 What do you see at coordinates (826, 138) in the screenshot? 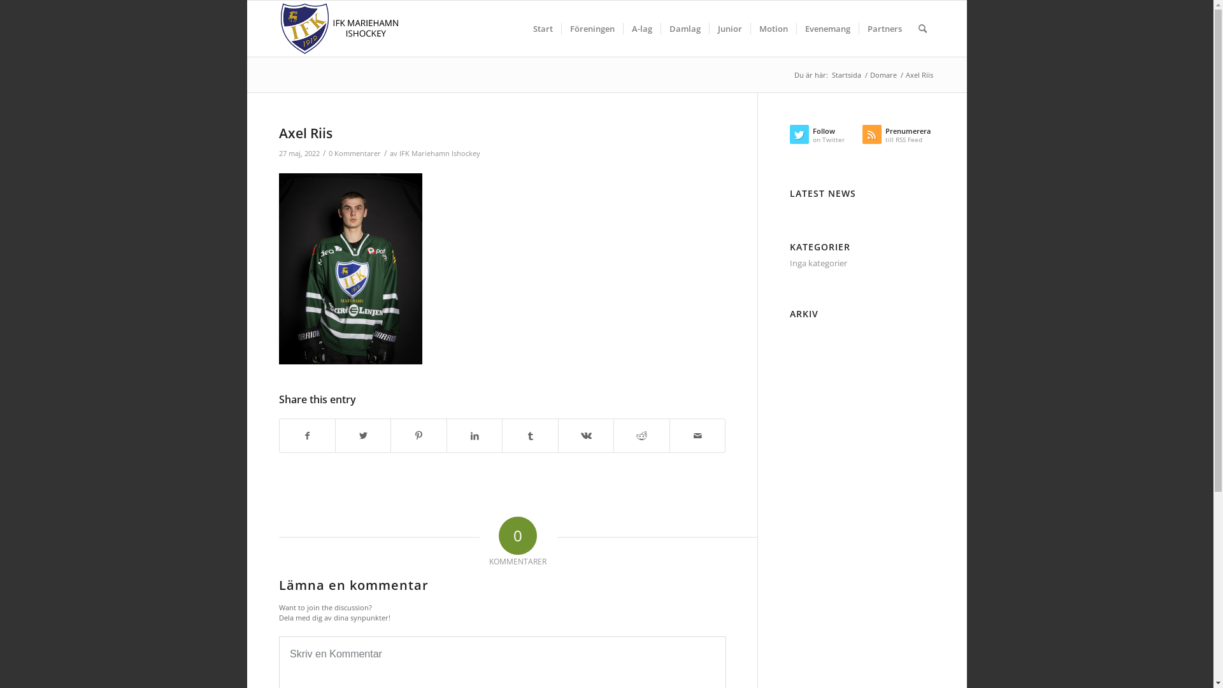
I see `Follow
on Twitter` at bounding box center [826, 138].